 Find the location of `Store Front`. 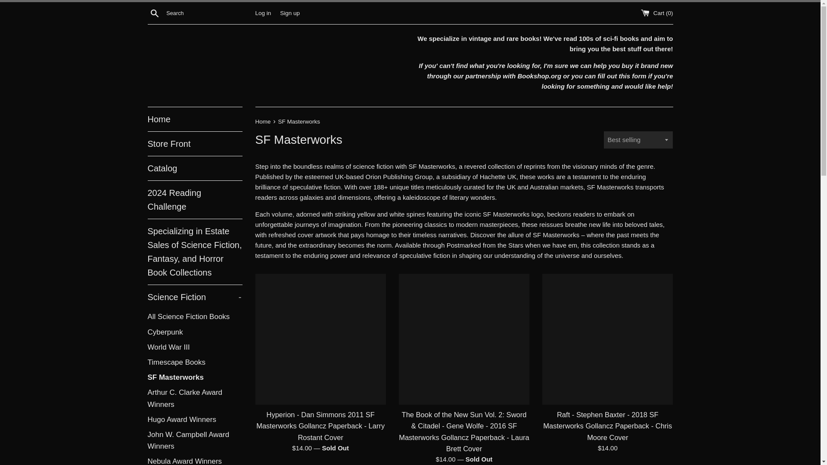

Store Front is located at coordinates (195, 143).